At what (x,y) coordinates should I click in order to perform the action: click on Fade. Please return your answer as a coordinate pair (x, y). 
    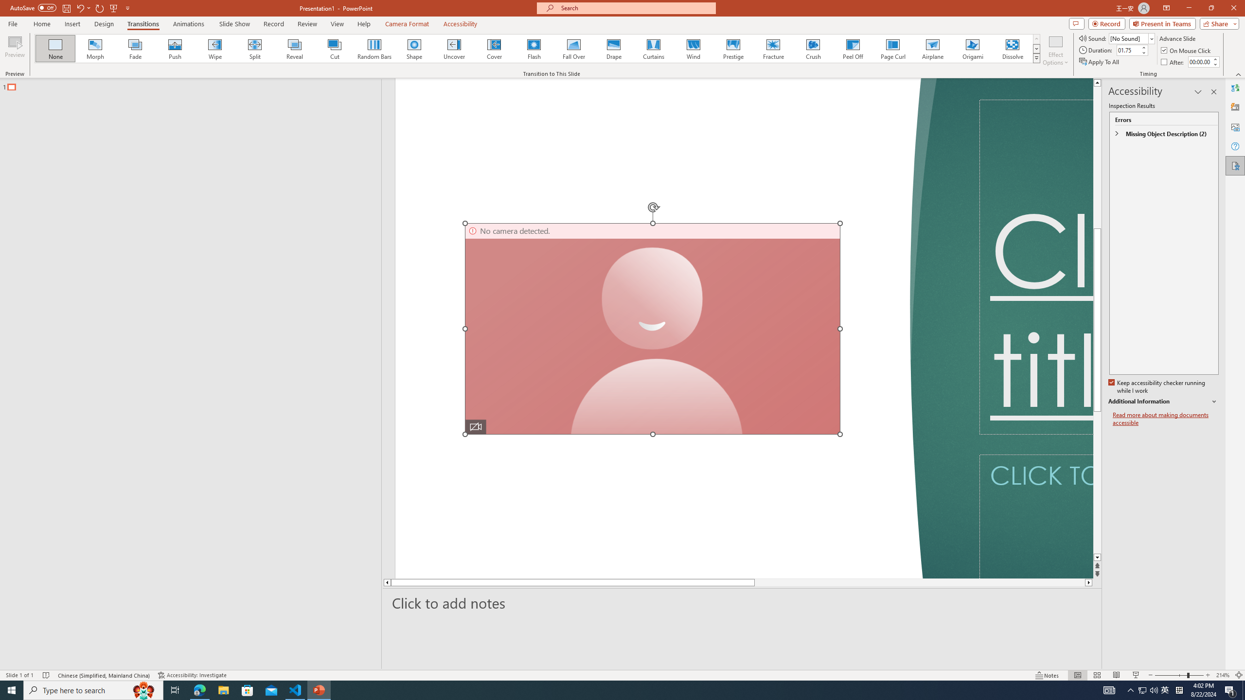
    Looking at the image, I should click on (136, 49).